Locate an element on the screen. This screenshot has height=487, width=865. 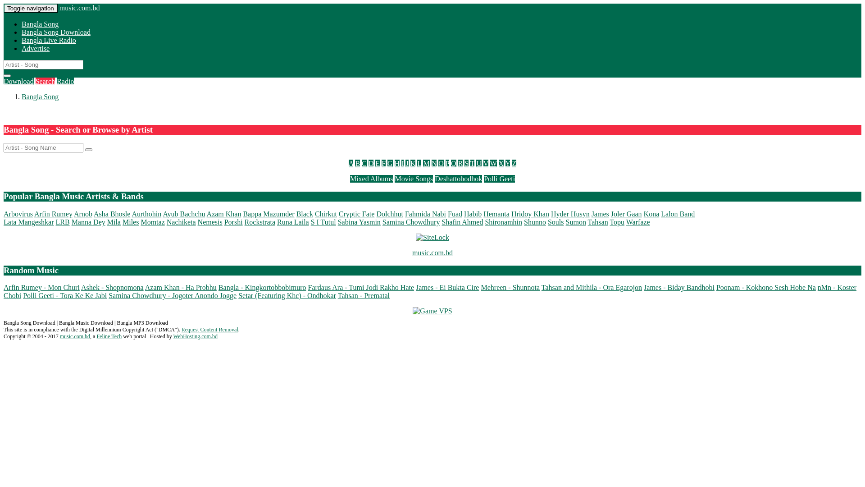
music.com.bd is located at coordinates (75, 336).